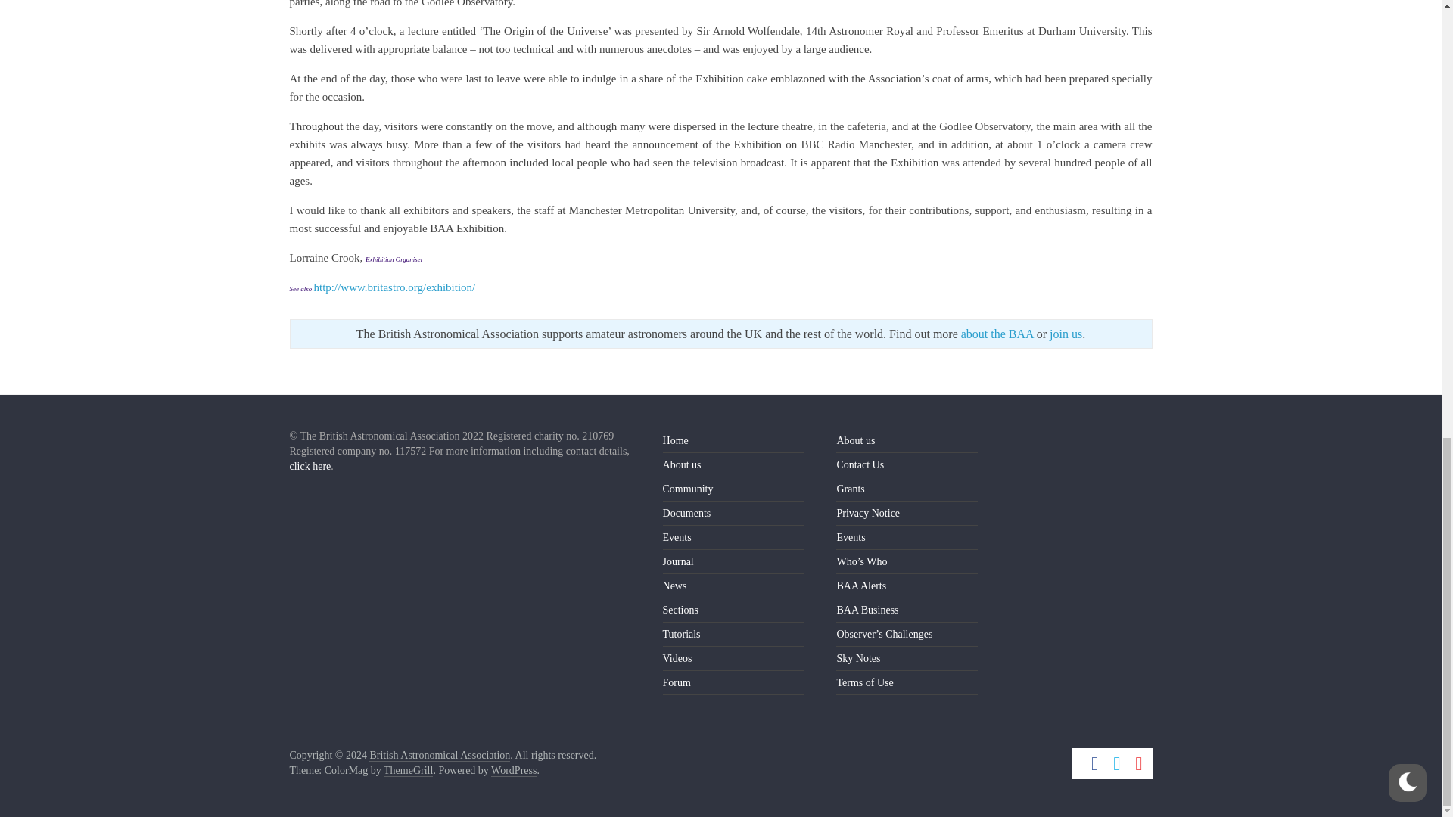 The width and height of the screenshot is (1453, 817). I want to click on ThemeGrill, so click(408, 770).